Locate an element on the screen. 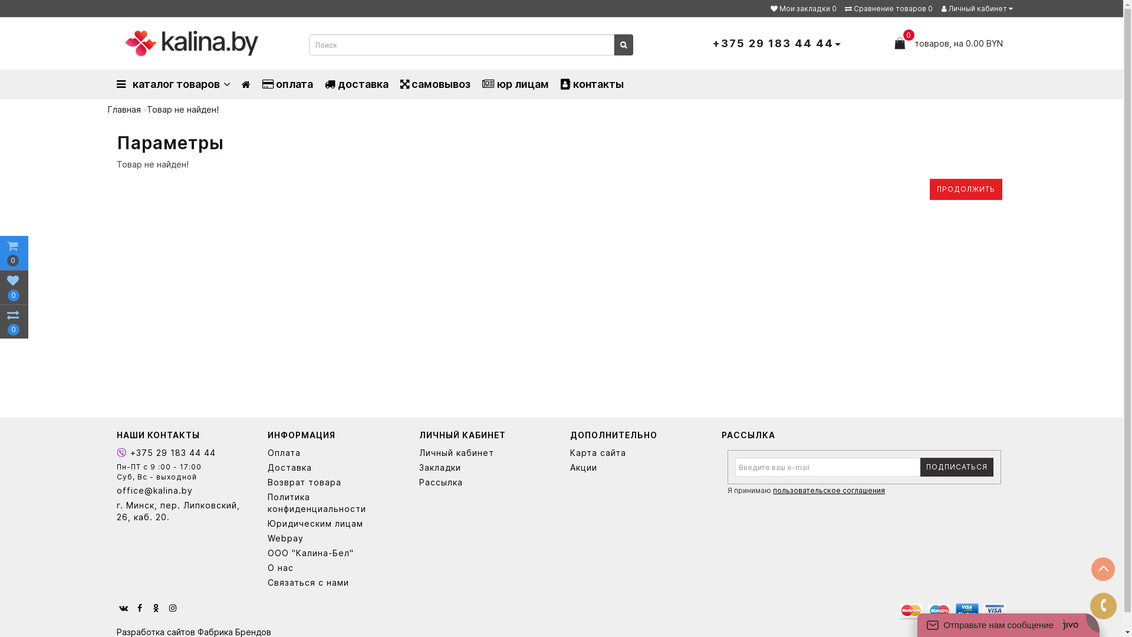 This screenshot has width=1132, height=637. 0 is located at coordinates (14, 287).